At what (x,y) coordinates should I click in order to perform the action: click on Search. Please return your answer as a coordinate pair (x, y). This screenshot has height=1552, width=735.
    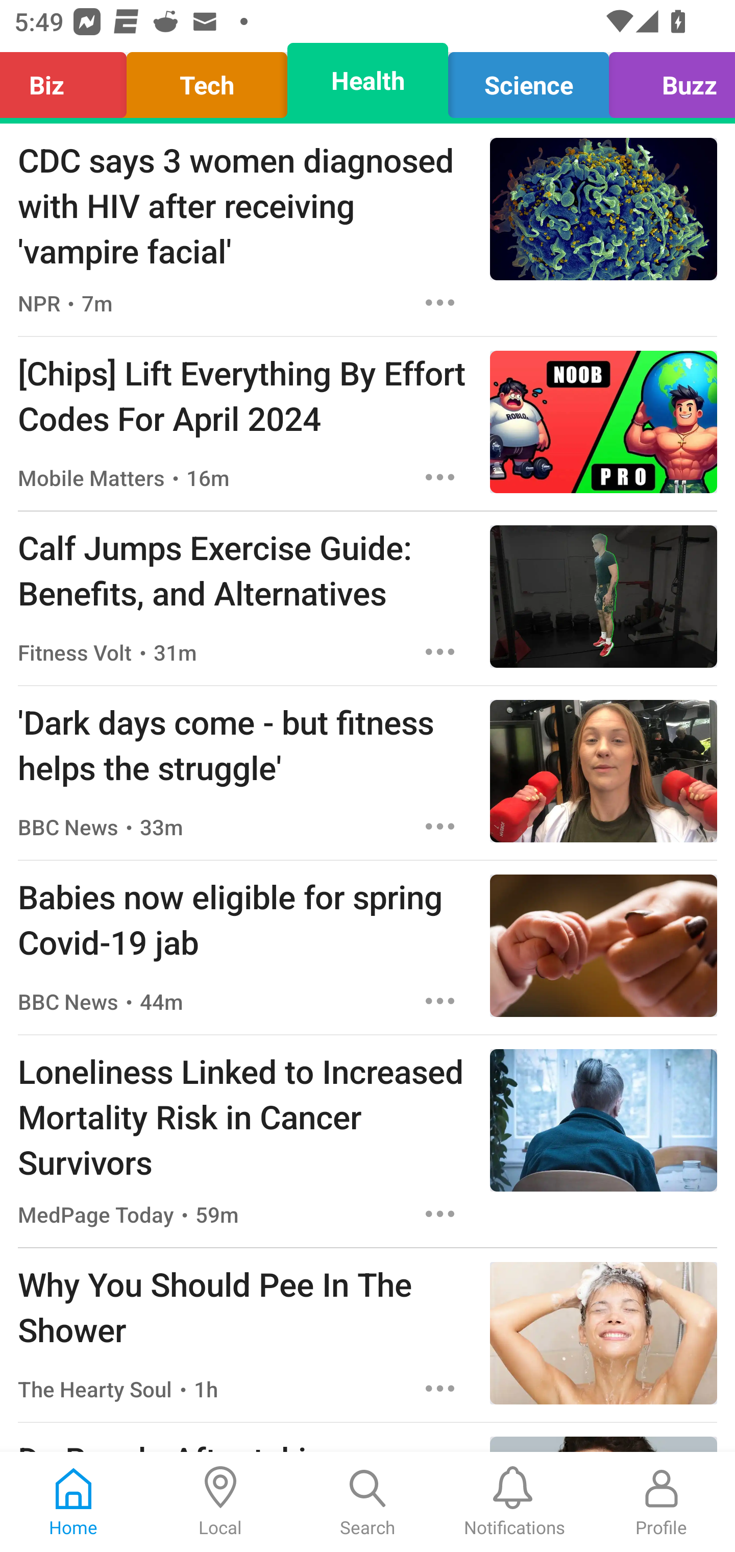
    Looking at the image, I should click on (367, 1502).